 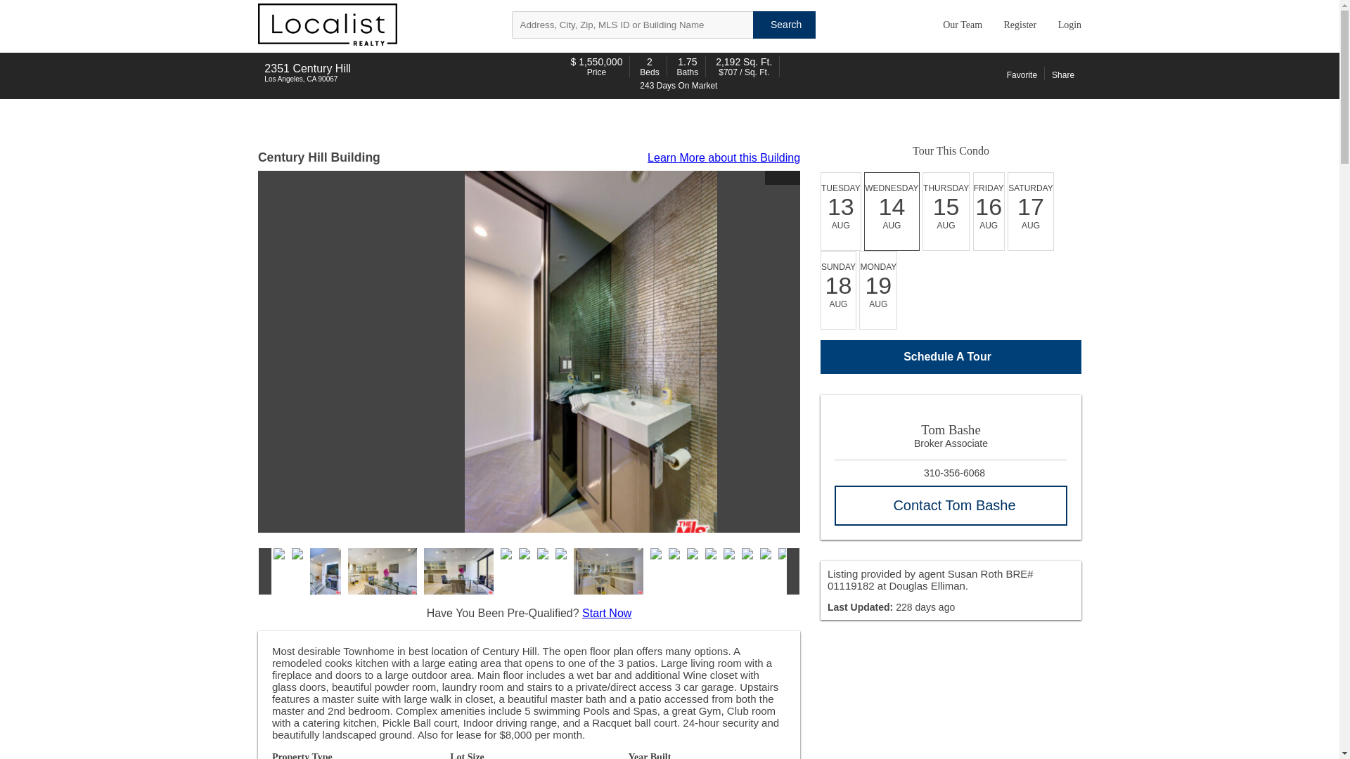 I want to click on Search, so click(x=784, y=25).